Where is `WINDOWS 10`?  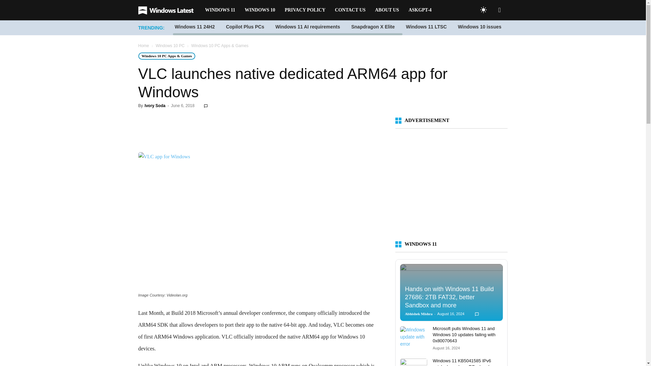
WINDOWS 10 is located at coordinates (260, 10).